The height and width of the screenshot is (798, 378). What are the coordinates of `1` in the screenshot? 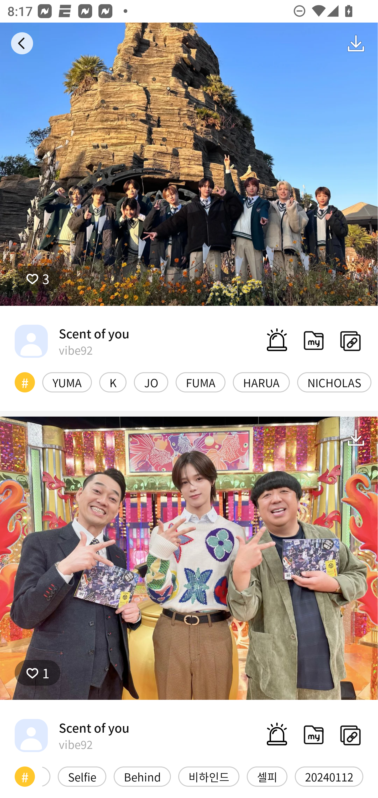 It's located at (189, 558).